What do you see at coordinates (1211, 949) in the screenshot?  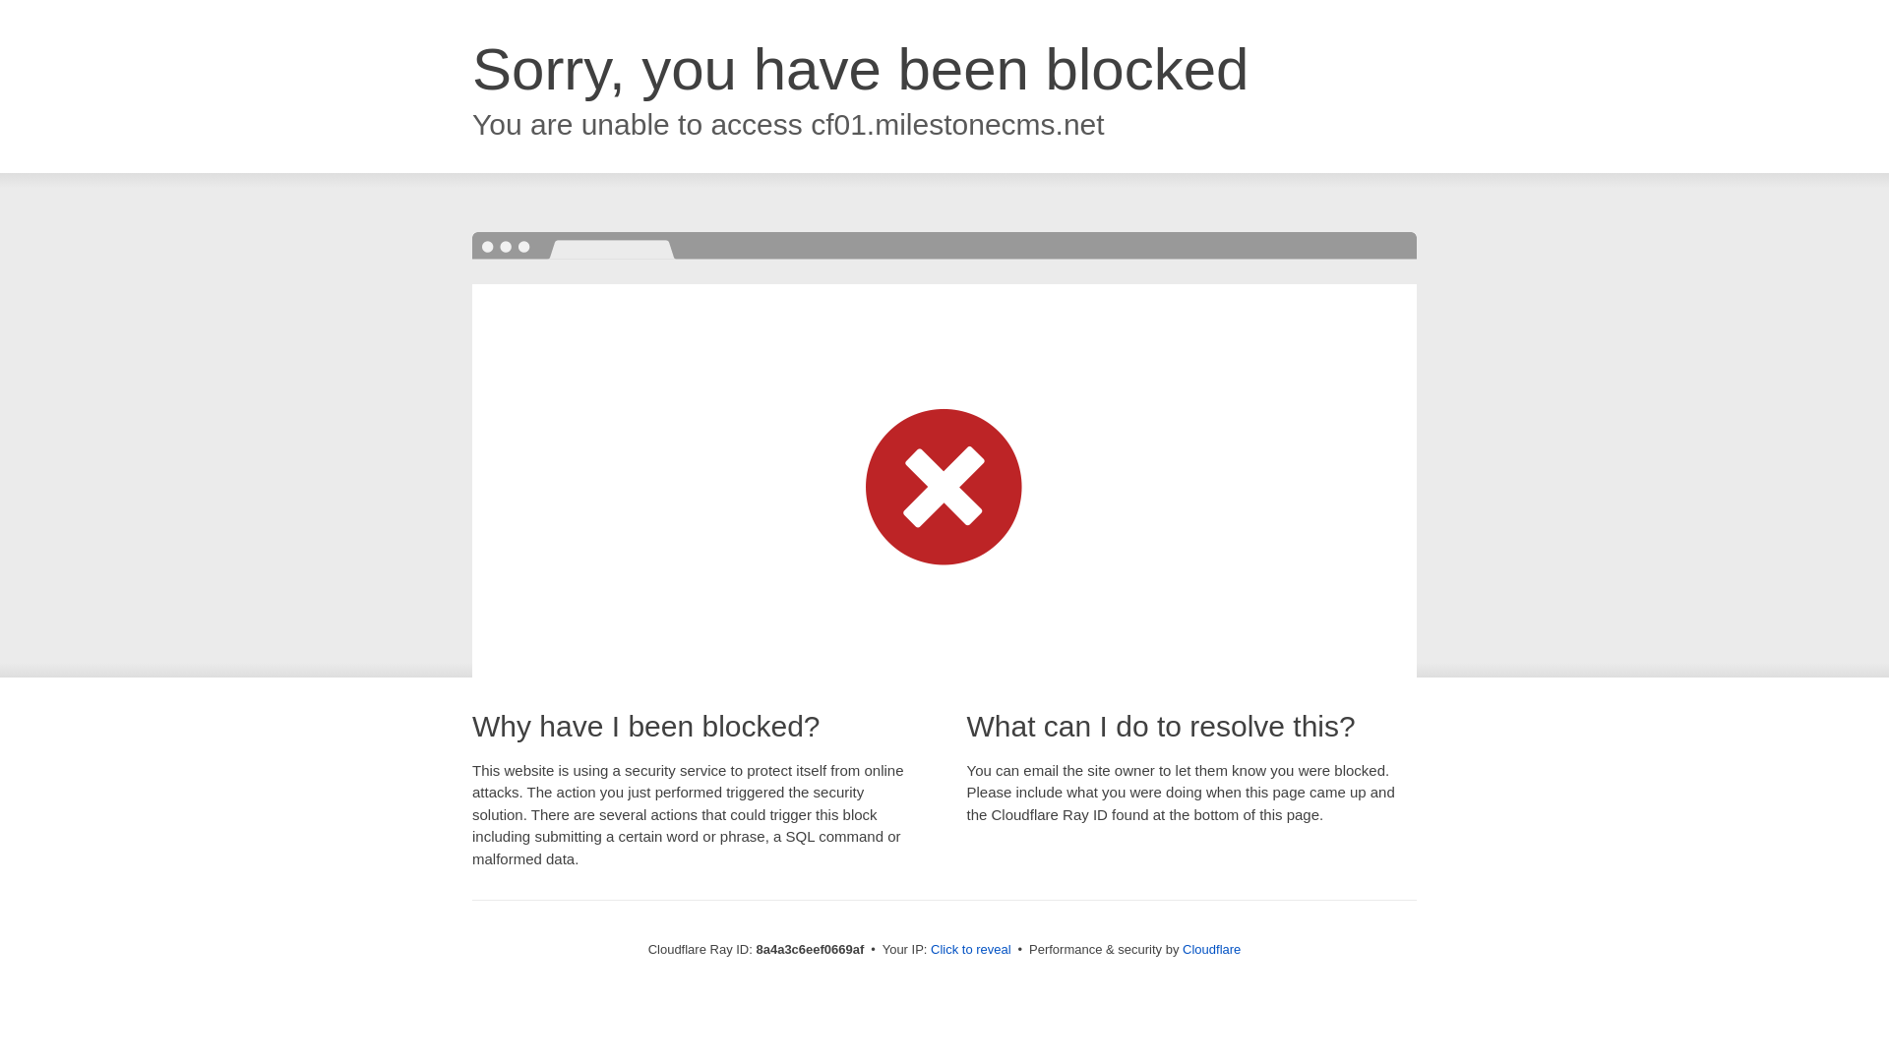 I see `Cloudflare` at bounding box center [1211, 949].